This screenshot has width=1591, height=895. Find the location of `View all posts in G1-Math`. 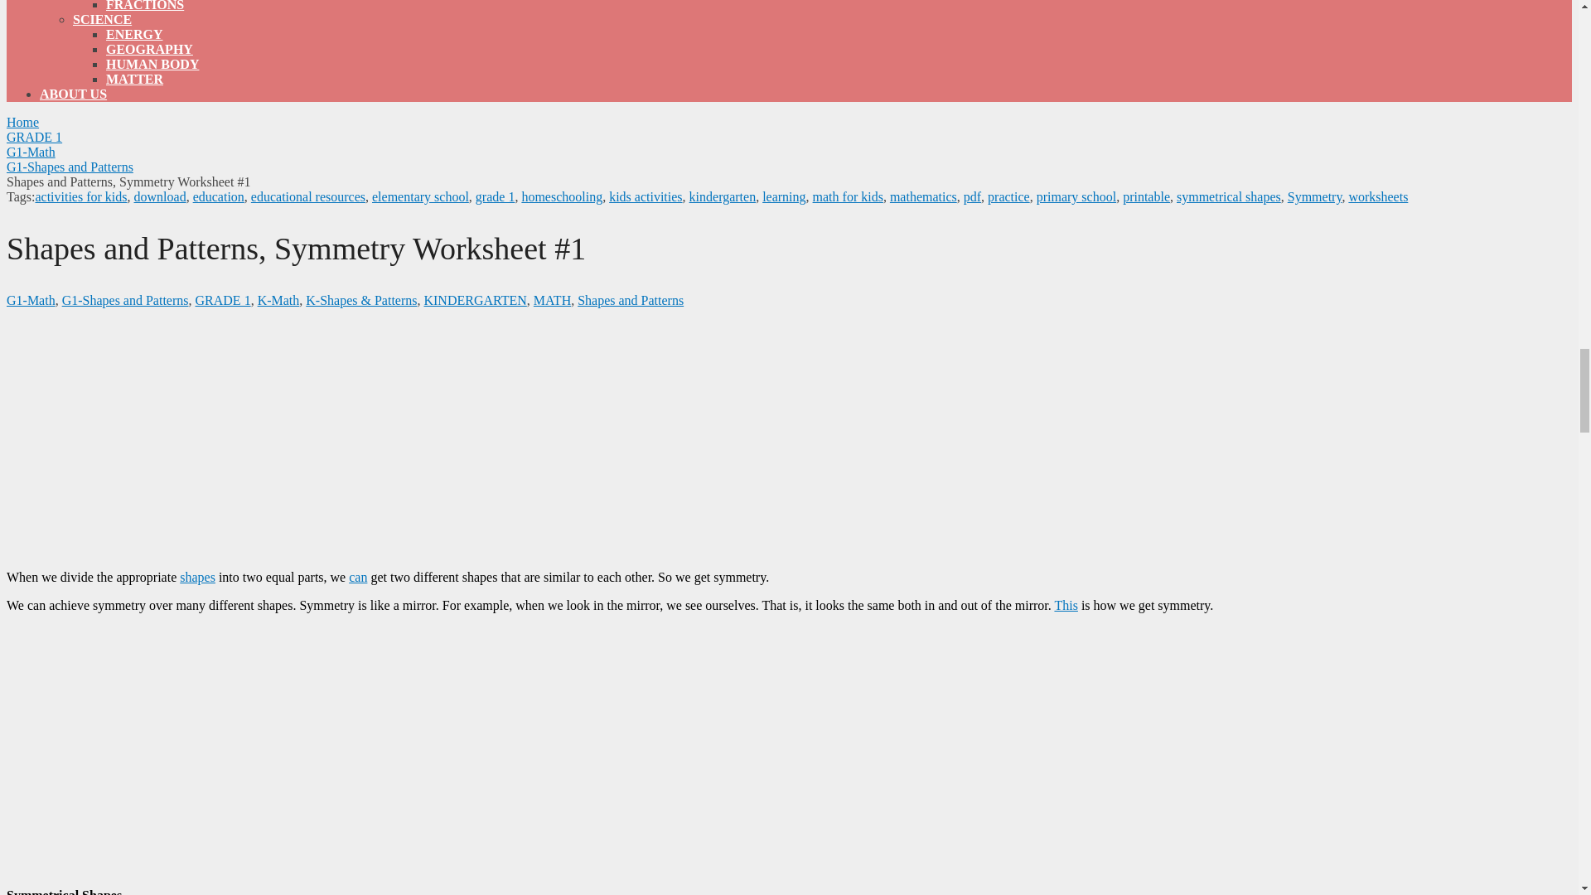

View all posts in G1-Math is located at coordinates (31, 300).